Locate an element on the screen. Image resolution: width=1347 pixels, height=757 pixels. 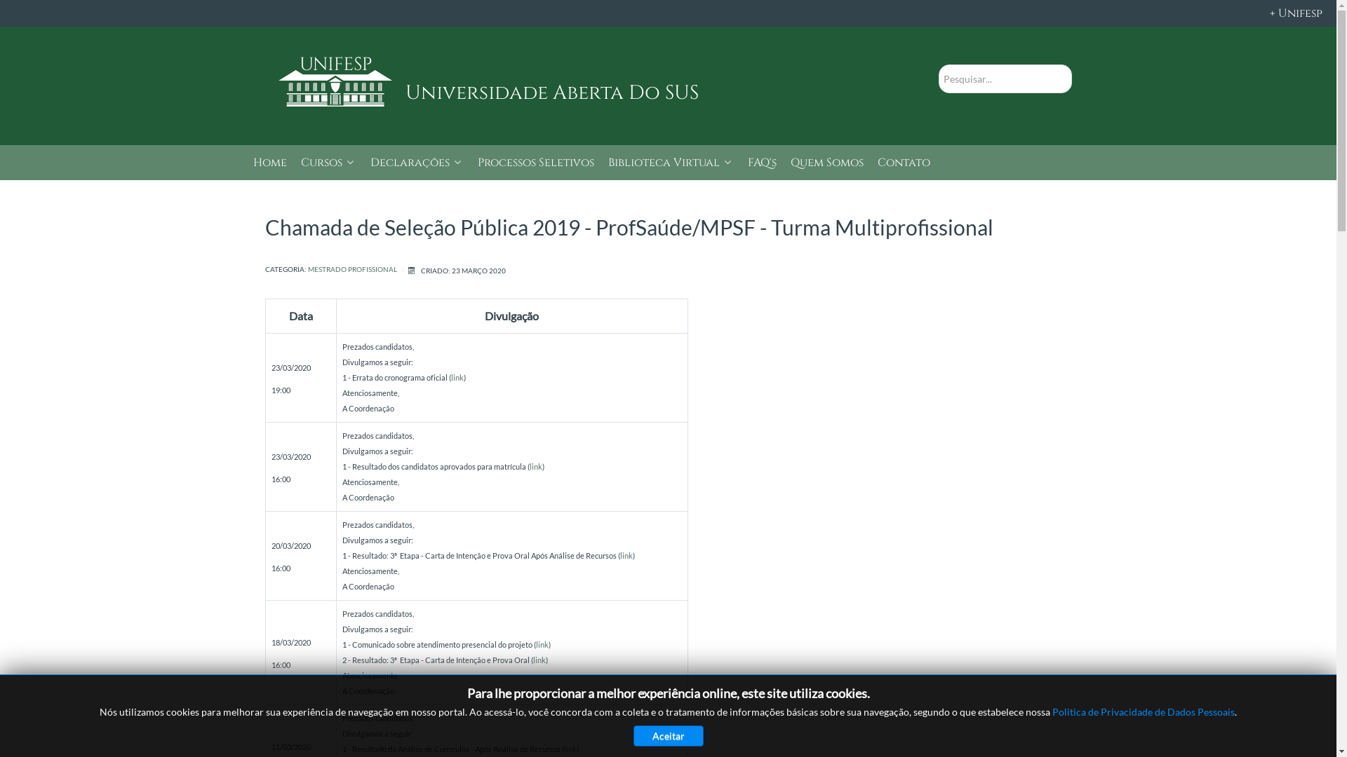
Quem Somos is located at coordinates (826, 164).